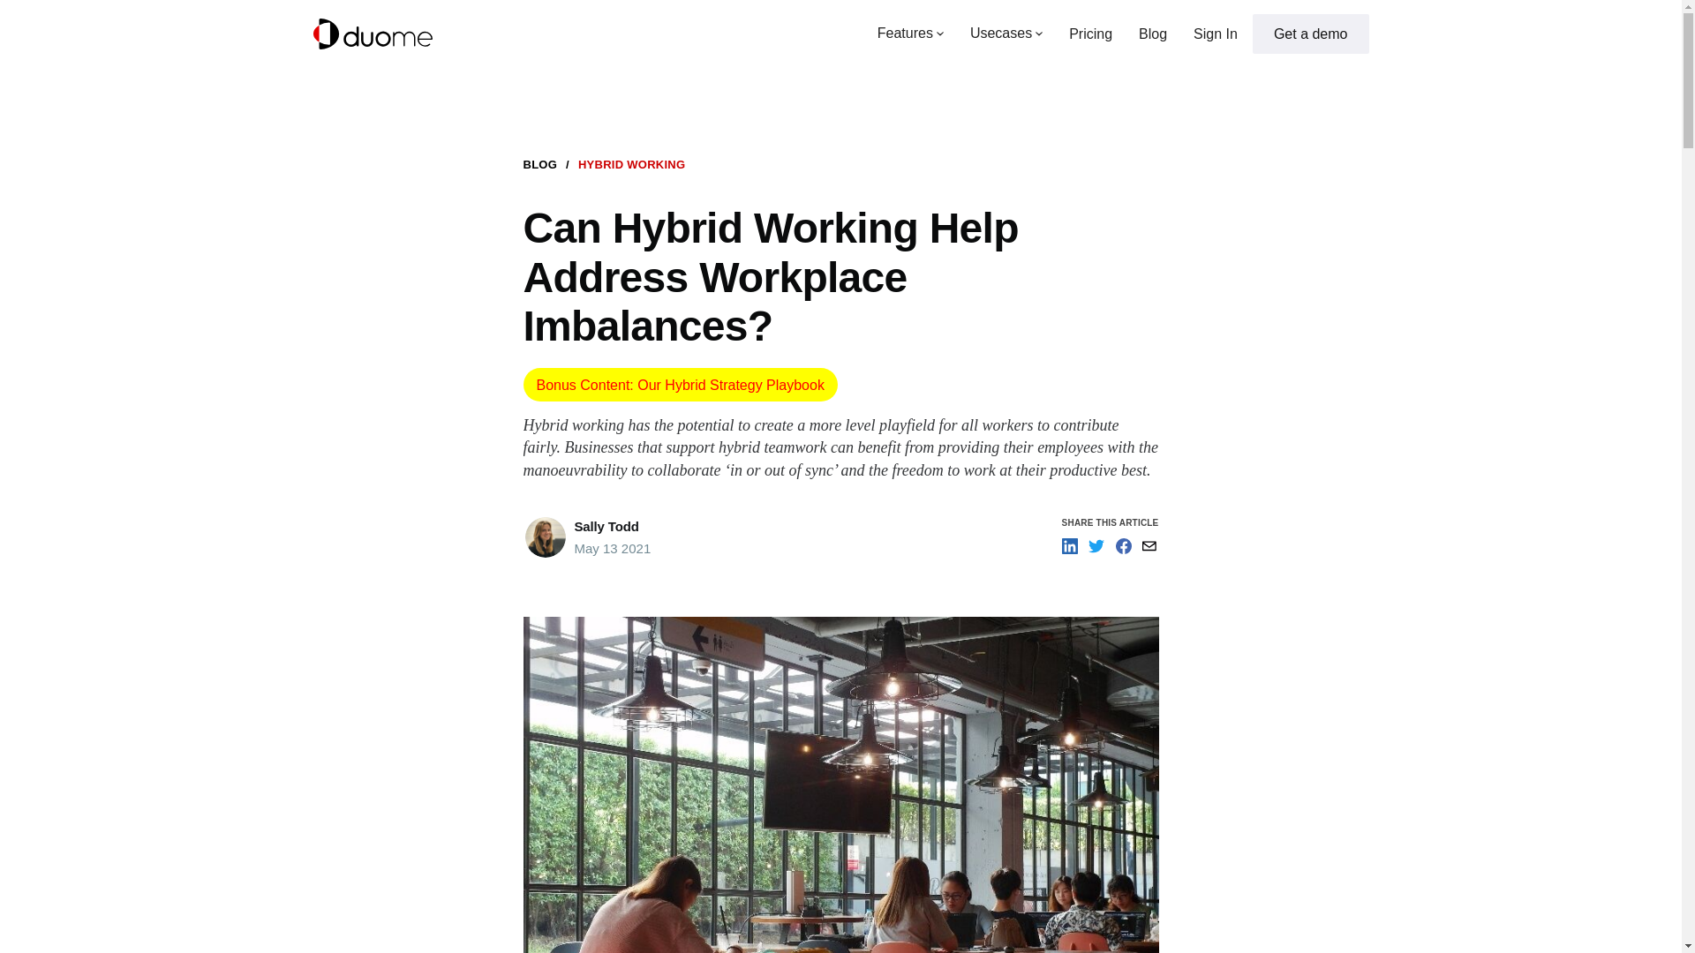 The image size is (1695, 953). I want to click on BLOG, so click(539, 164).